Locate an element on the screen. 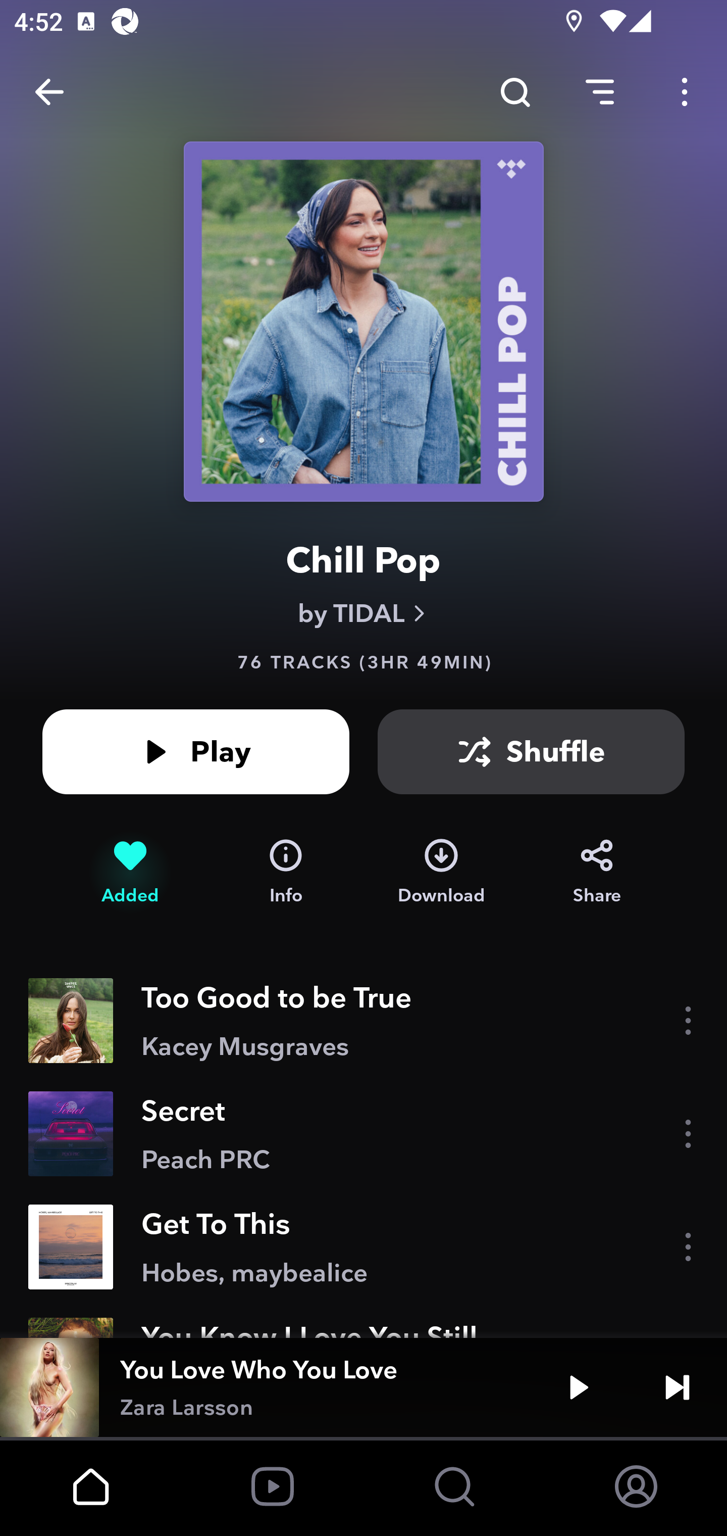  Search is located at coordinates (515, 92).